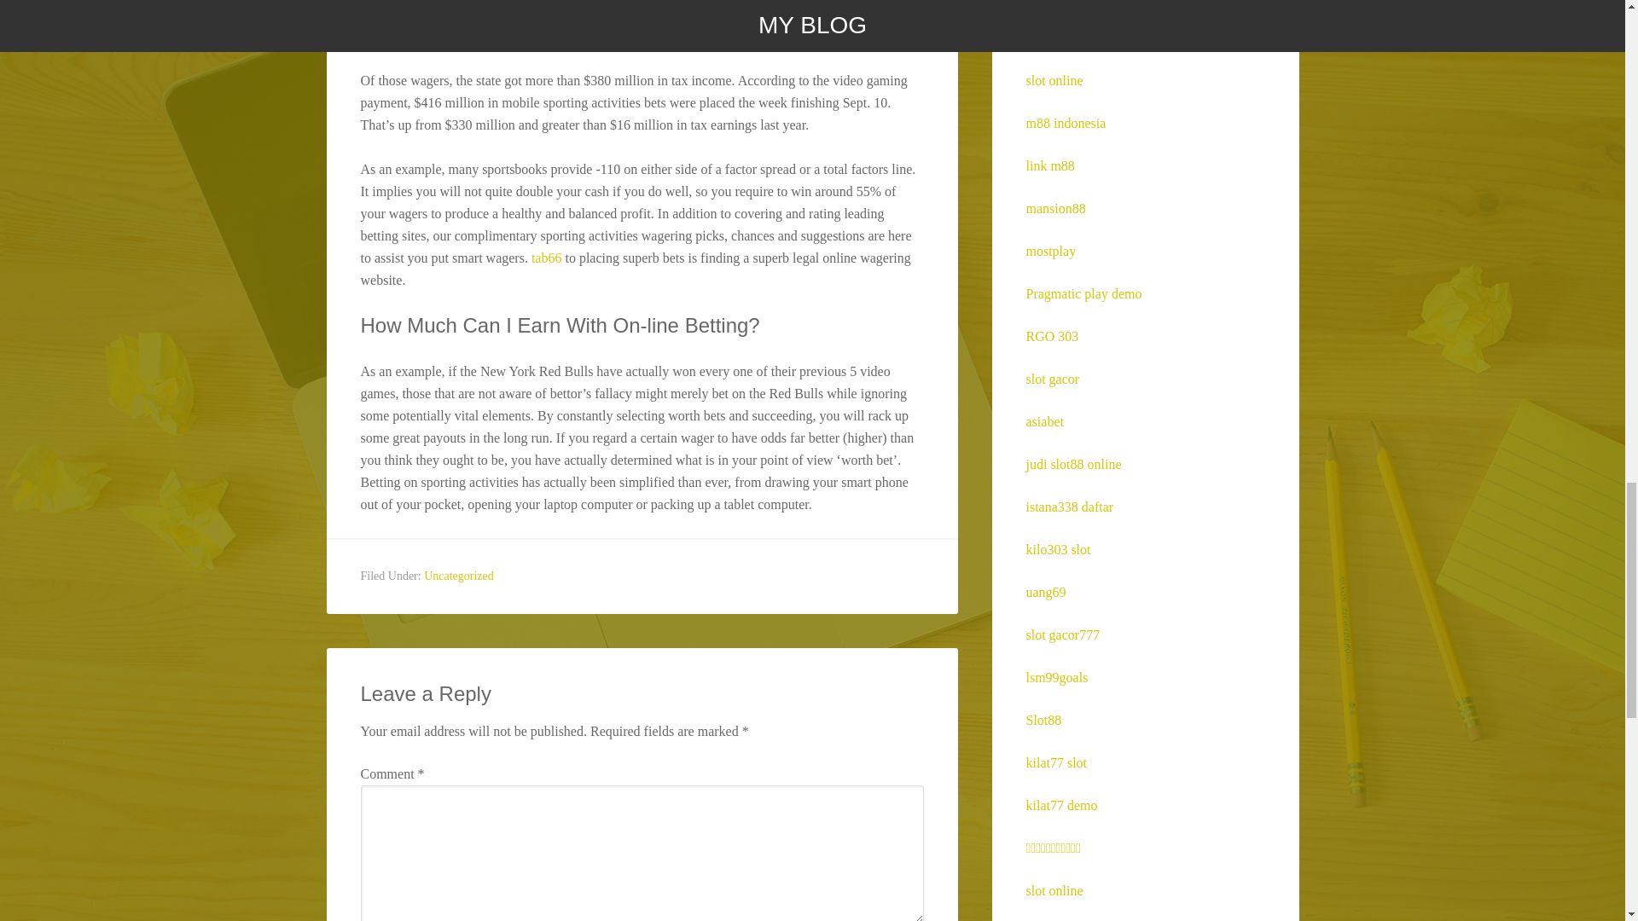 The height and width of the screenshot is (921, 1638). What do you see at coordinates (459, 576) in the screenshot?
I see `Uncategorized` at bounding box center [459, 576].